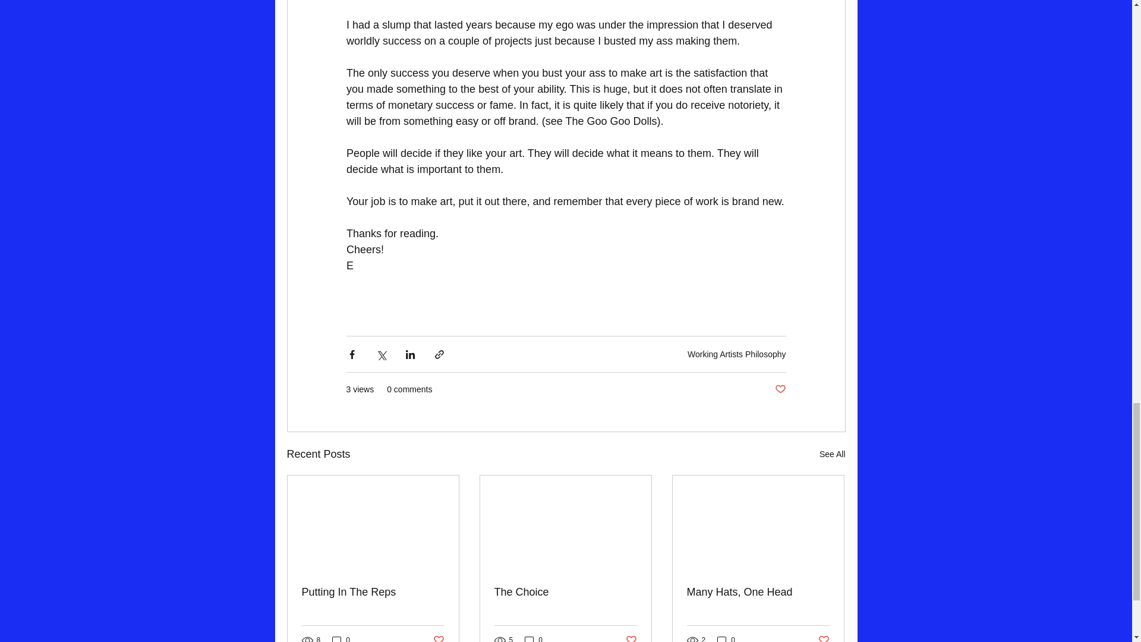 The height and width of the screenshot is (642, 1141). What do you see at coordinates (437, 637) in the screenshot?
I see `Post not marked as liked` at bounding box center [437, 637].